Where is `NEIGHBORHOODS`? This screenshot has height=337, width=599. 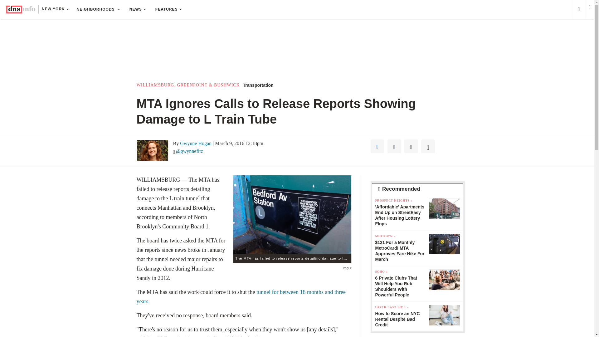 NEIGHBORHOODS is located at coordinates (98, 9).